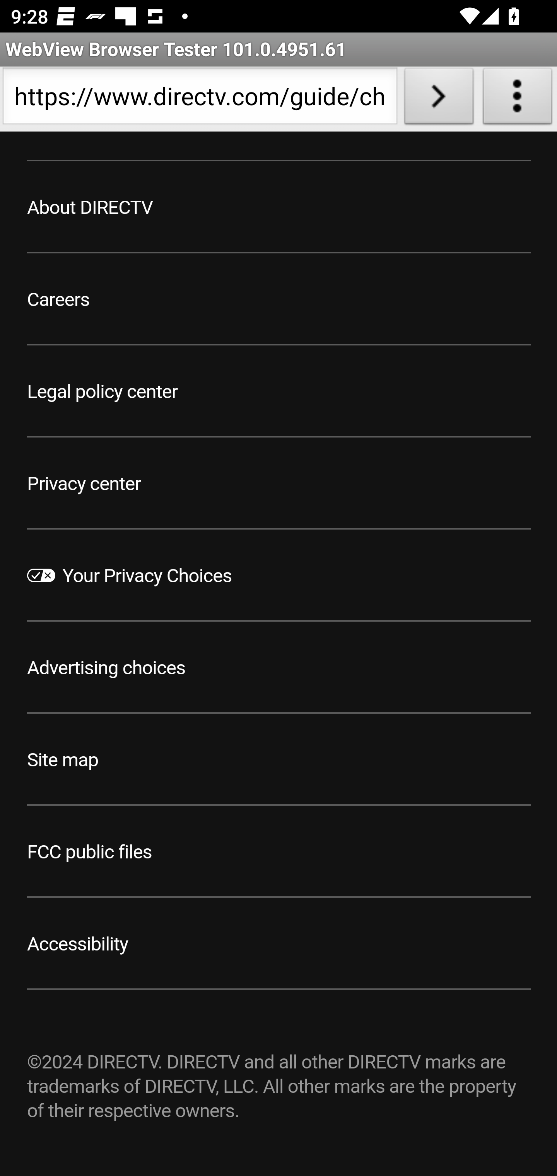 Image resolution: width=557 pixels, height=1176 pixels. I want to click on  About DIRECTV  About DIRECTV, so click(91, 209).